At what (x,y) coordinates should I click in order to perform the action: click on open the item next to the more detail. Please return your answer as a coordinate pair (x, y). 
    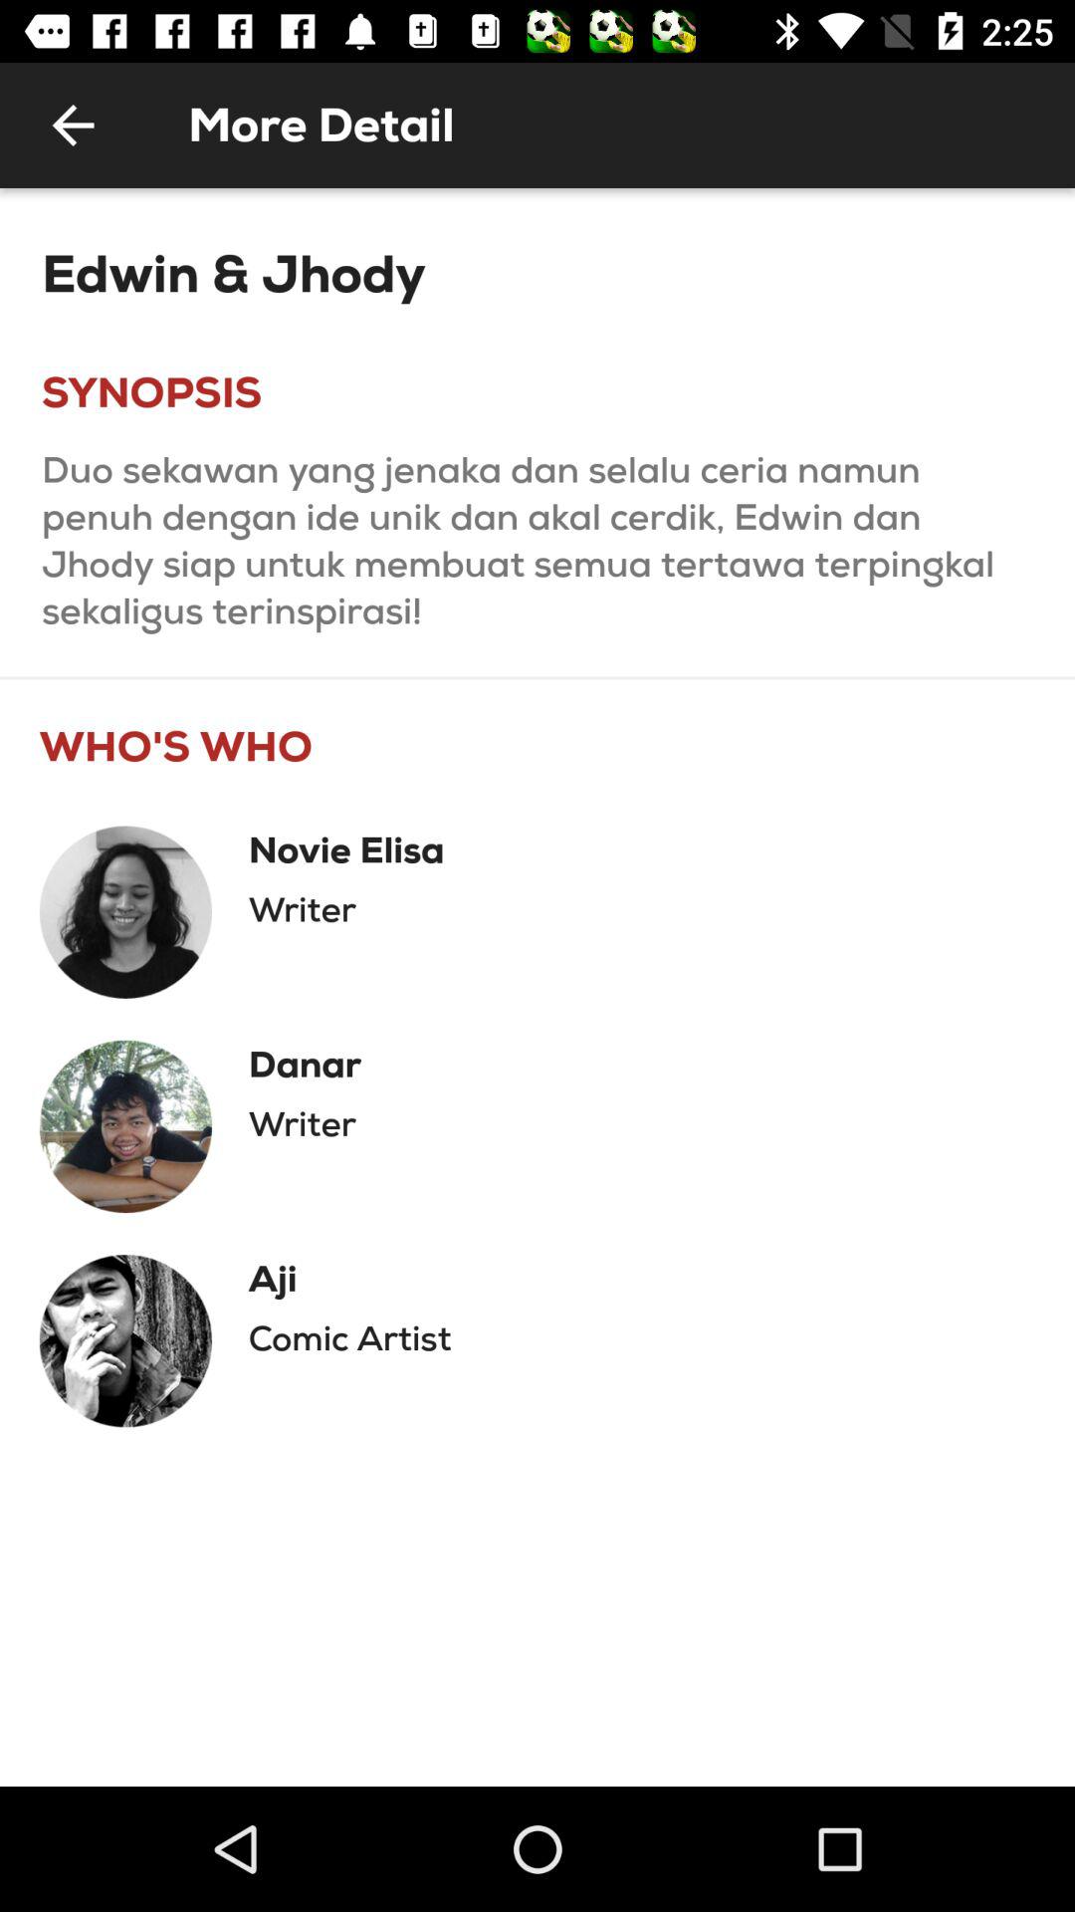
    Looking at the image, I should click on (73, 125).